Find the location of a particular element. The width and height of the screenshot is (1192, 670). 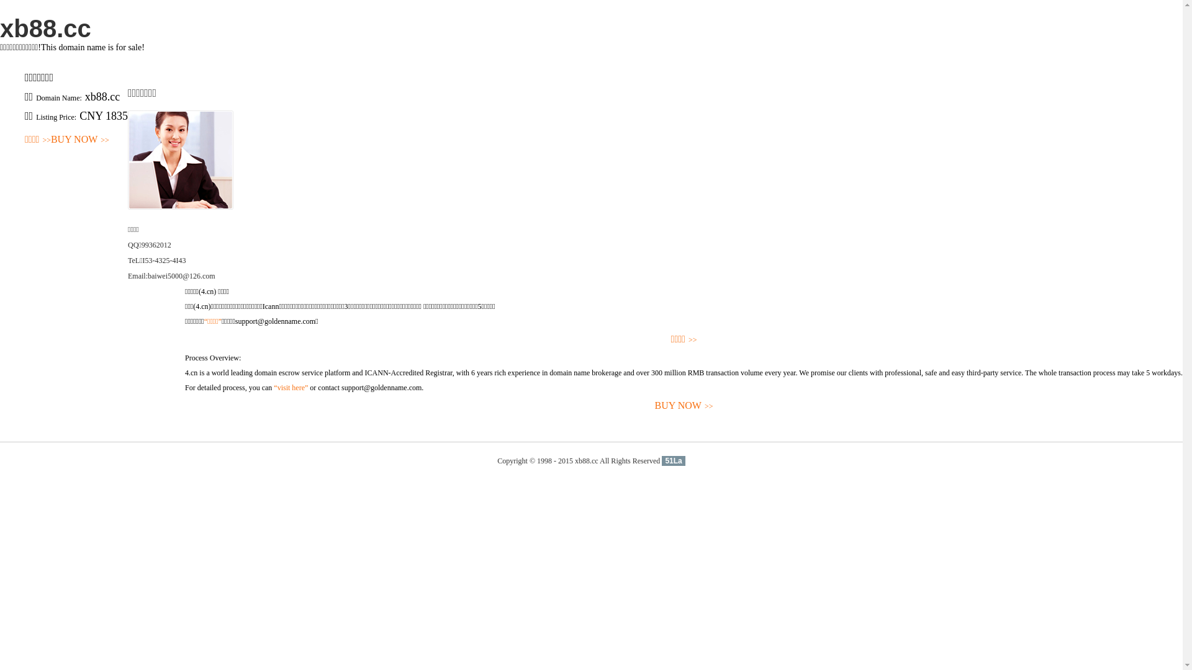

51La is located at coordinates (673, 461).